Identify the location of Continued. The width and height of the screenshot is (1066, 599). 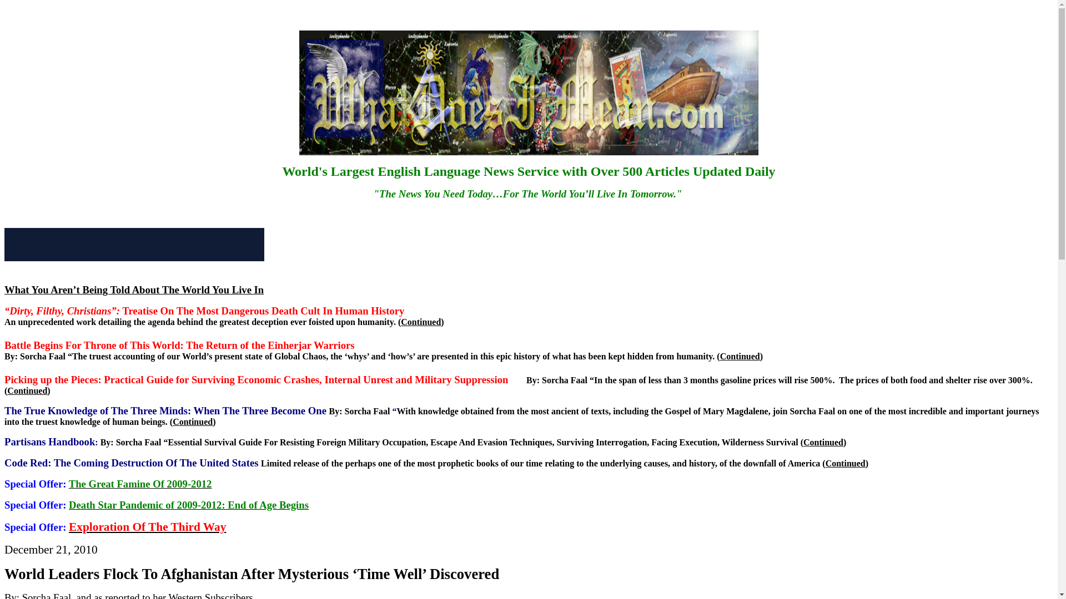
(823, 442).